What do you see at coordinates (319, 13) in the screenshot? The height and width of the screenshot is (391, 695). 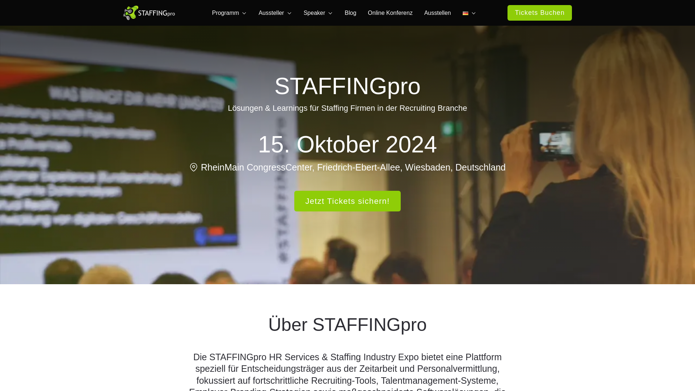 I see `Speaker` at bounding box center [319, 13].